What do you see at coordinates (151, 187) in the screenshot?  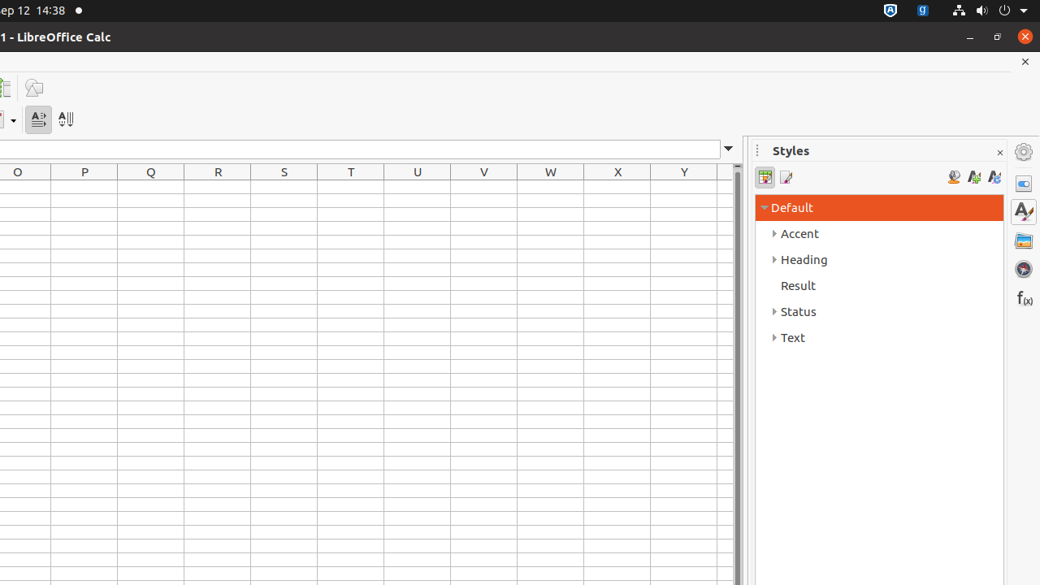 I see `Q1` at bounding box center [151, 187].